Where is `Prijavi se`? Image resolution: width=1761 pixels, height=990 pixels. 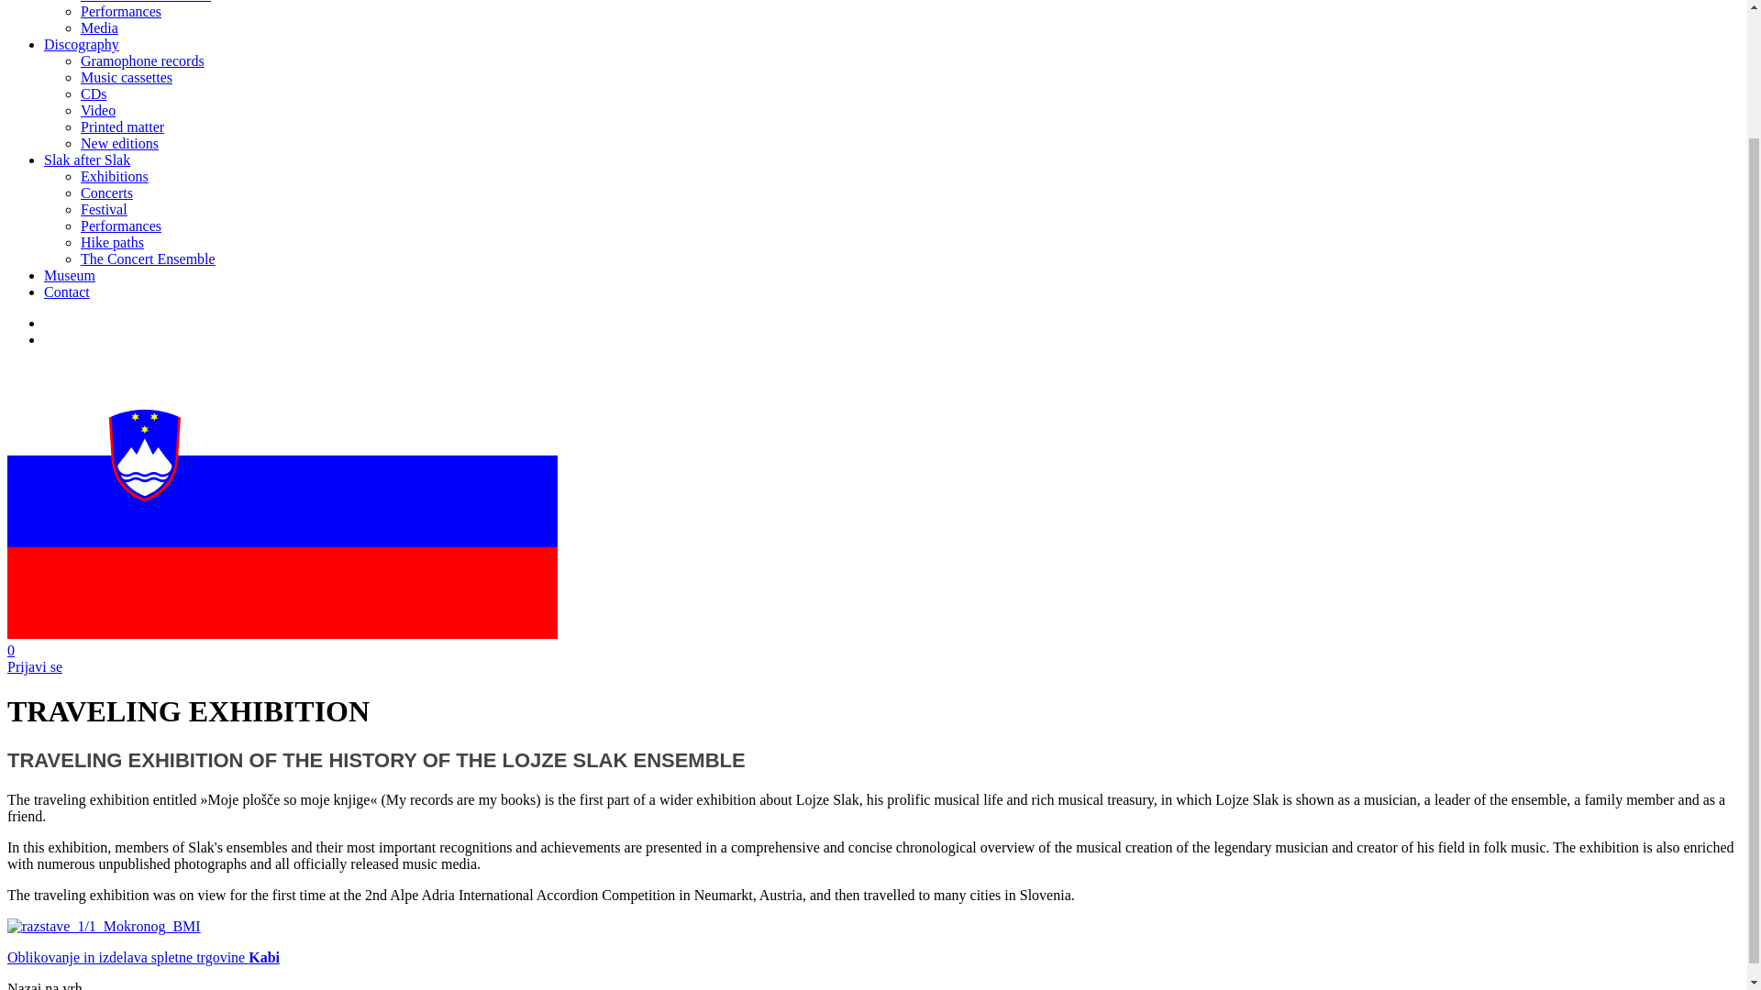
Prijavi se is located at coordinates (34, 666).